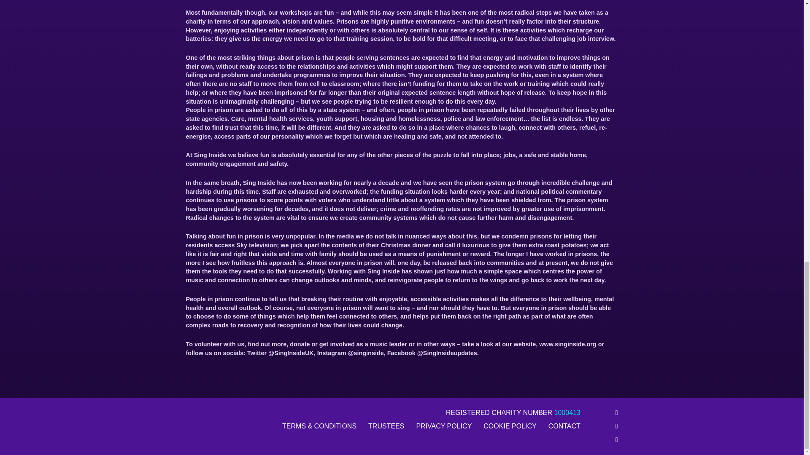 The width and height of the screenshot is (810, 455). Describe the element at coordinates (444, 426) in the screenshot. I see `Privacy policy` at that location.